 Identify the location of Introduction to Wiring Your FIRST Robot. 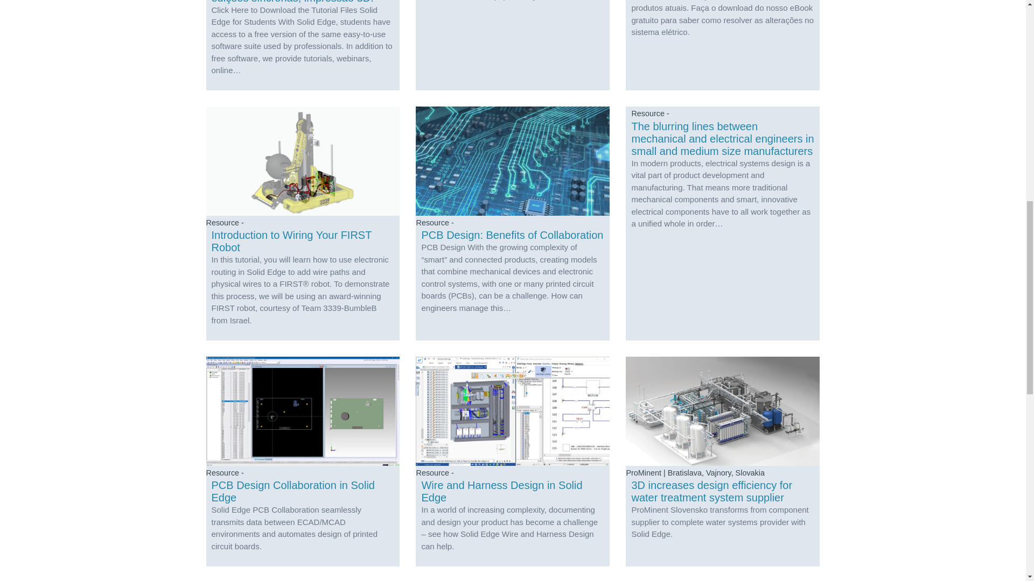
(303, 223).